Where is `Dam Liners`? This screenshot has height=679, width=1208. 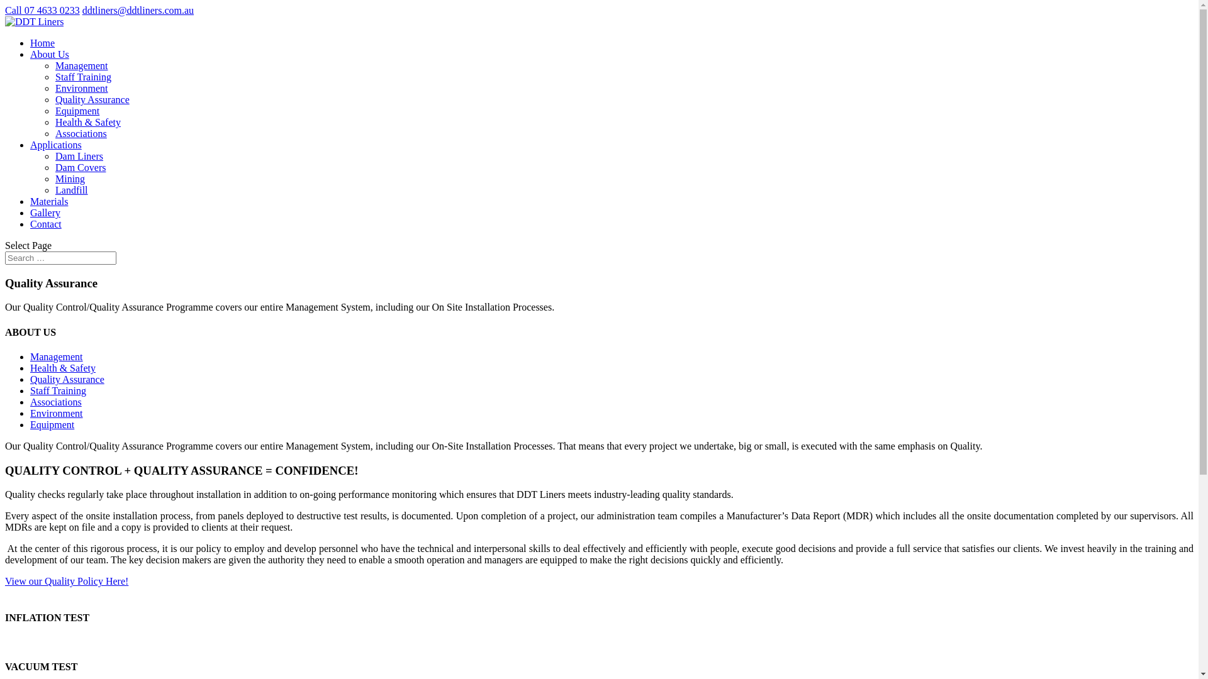
Dam Liners is located at coordinates (79, 156).